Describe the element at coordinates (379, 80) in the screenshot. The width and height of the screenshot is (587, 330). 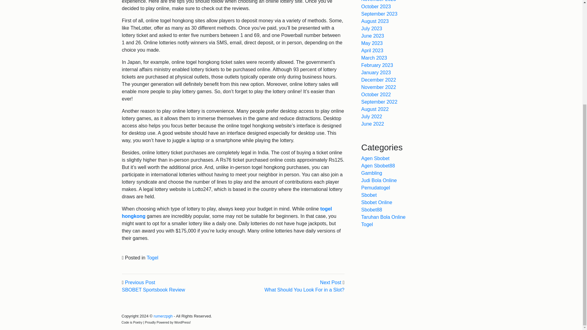
I see `December 2022` at that location.